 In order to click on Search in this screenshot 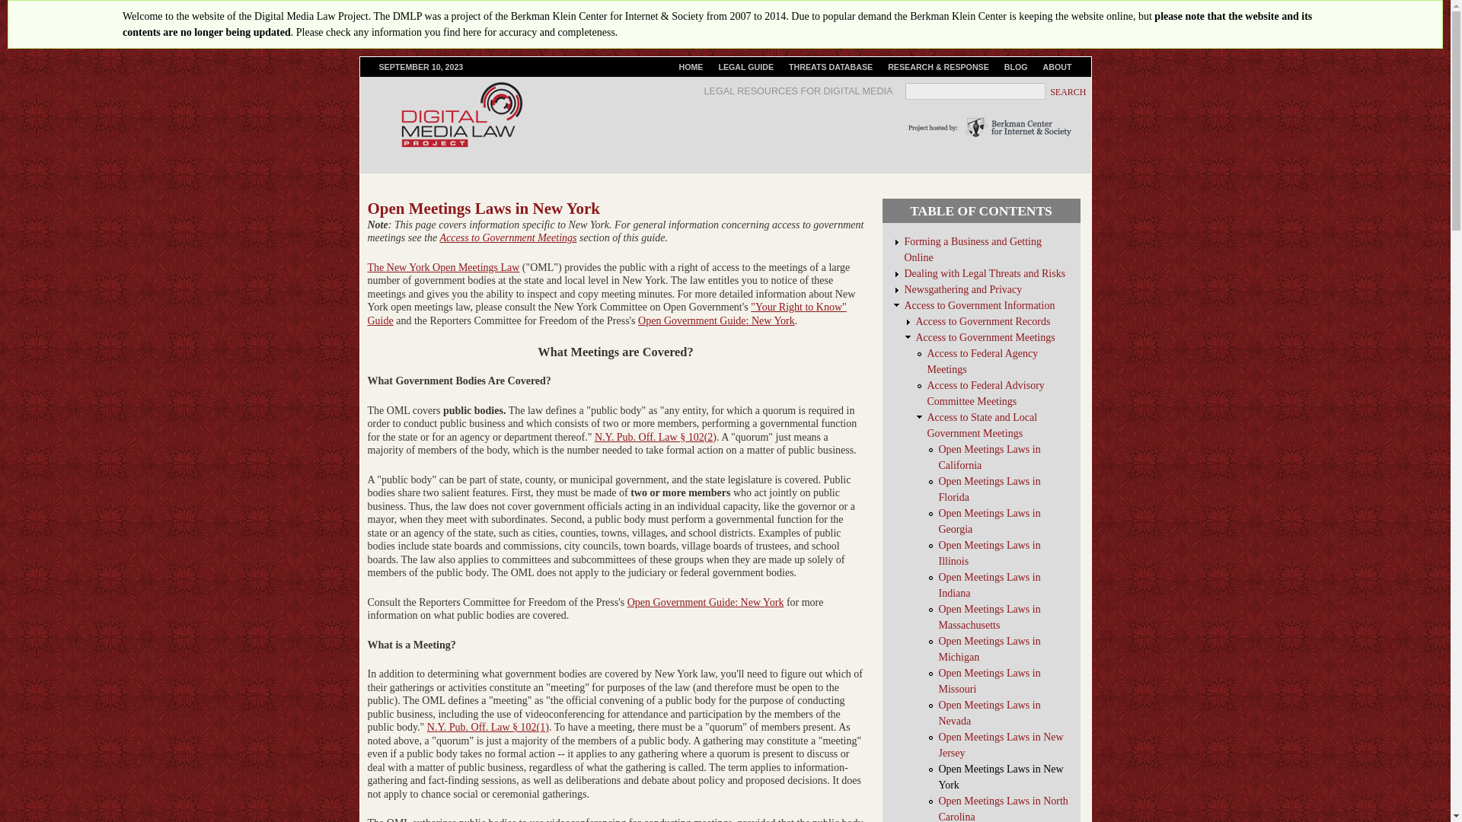, I will do `click(1069, 92)`.